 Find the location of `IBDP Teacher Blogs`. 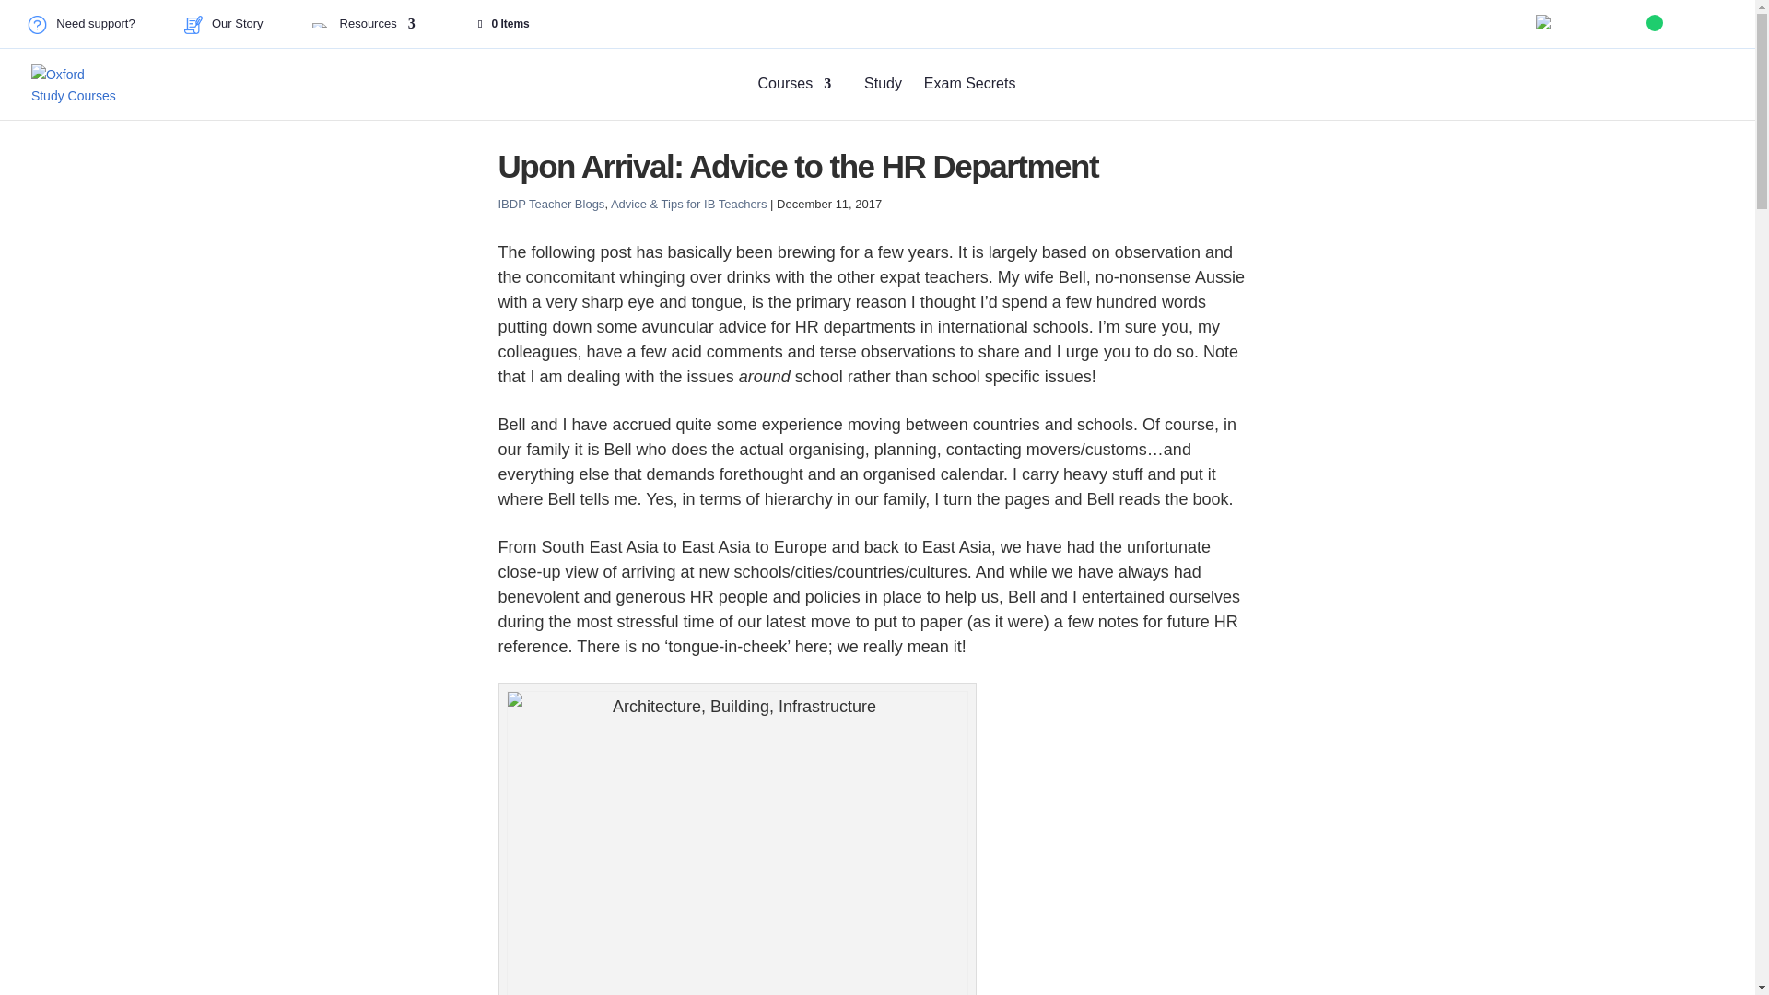

IBDP Teacher Blogs is located at coordinates (551, 203).